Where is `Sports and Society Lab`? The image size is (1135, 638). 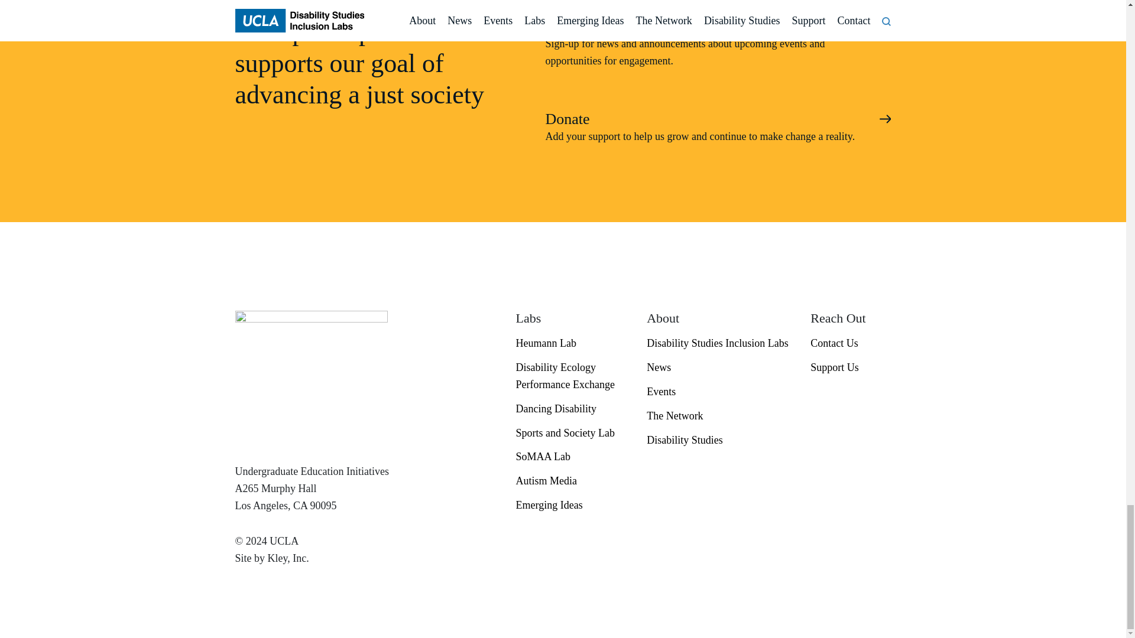 Sports and Society Lab is located at coordinates (572, 432).